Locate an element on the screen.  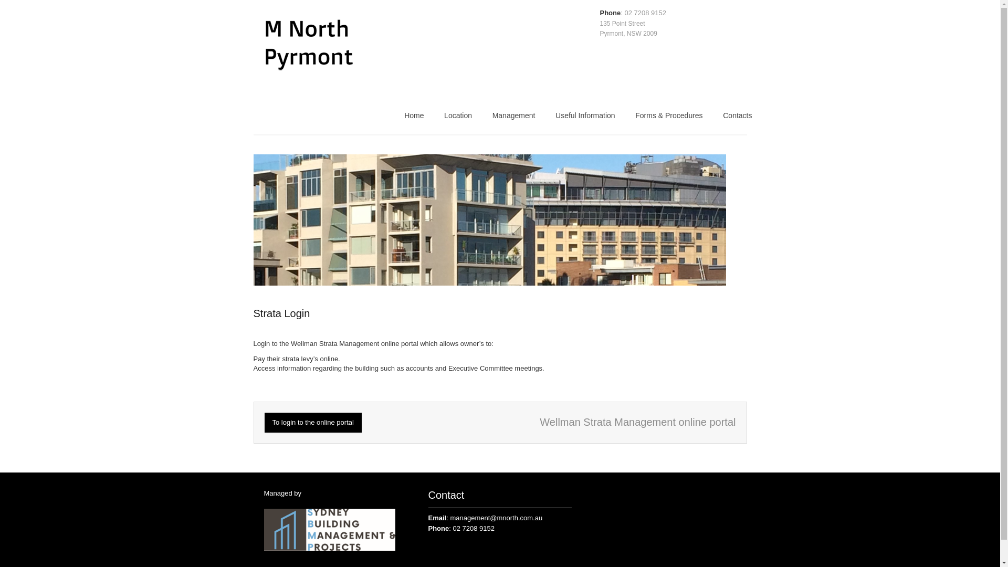
management@mnorth.com.au is located at coordinates (496, 518).